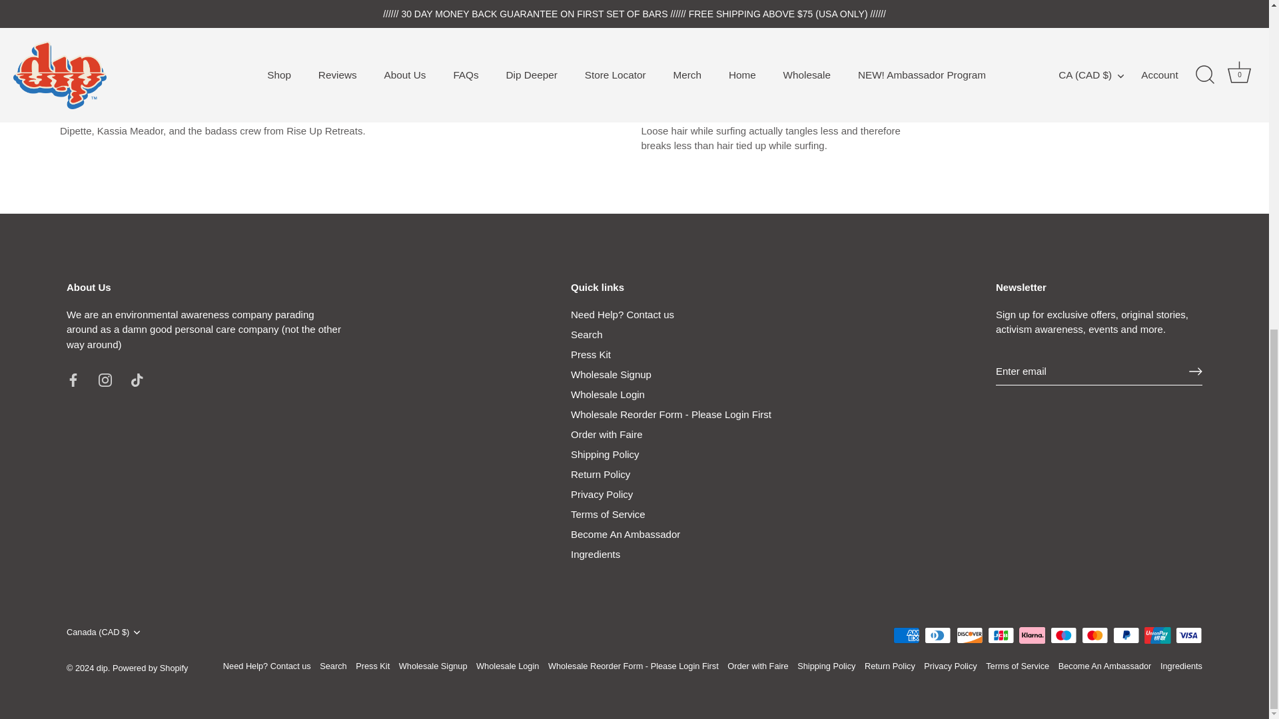  I want to click on JCB, so click(1001, 635).